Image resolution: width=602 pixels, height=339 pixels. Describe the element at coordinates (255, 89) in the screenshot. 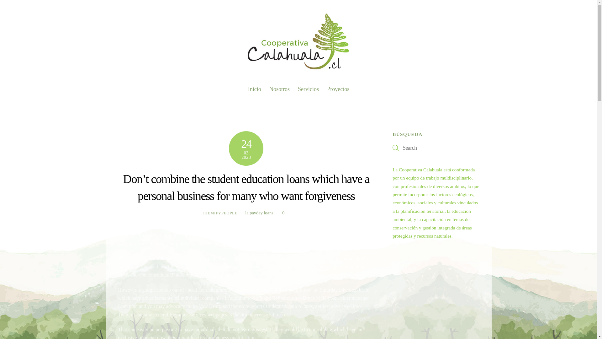

I see `Inicio` at that location.